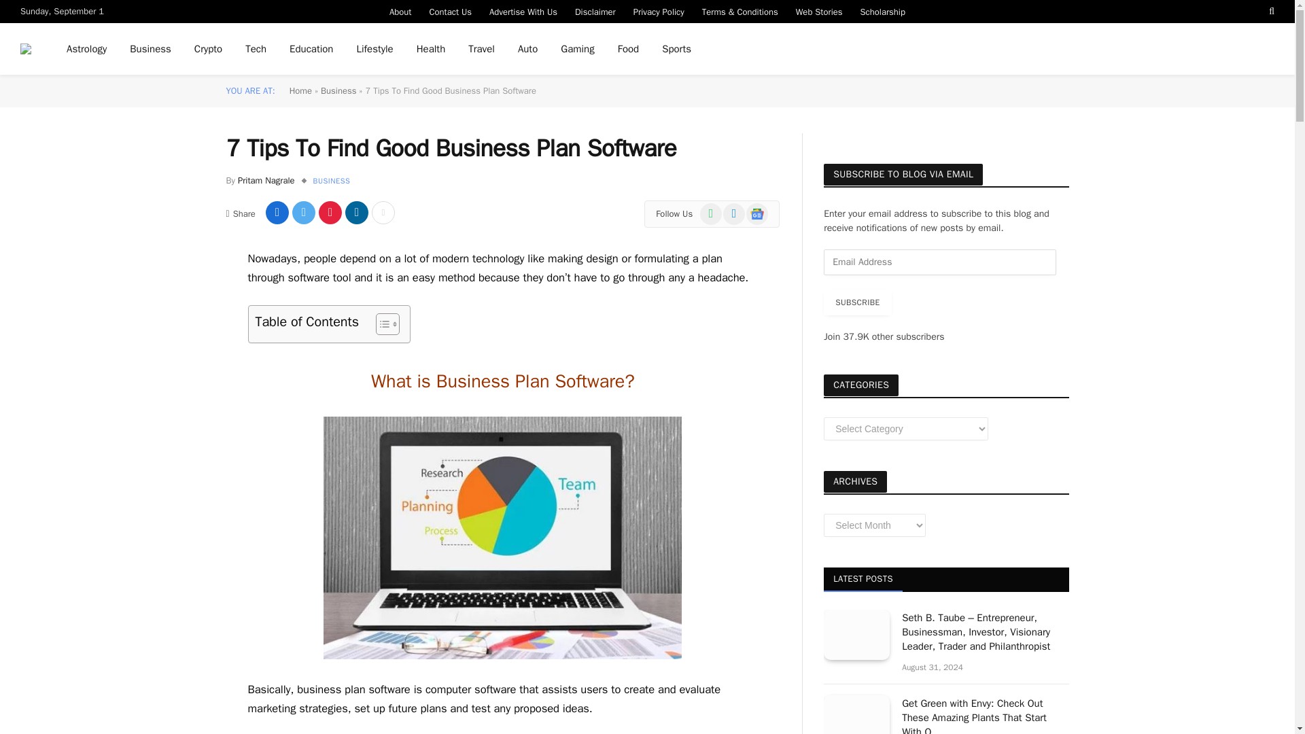 Image resolution: width=1305 pixels, height=734 pixels. What do you see at coordinates (150, 49) in the screenshot?
I see `Business` at bounding box center [150, 49].